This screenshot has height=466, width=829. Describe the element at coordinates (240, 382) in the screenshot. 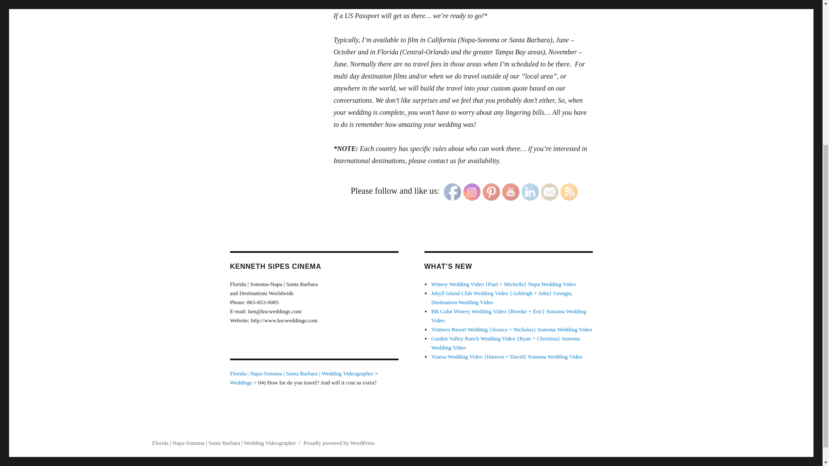

I see `Weddings` at that location.